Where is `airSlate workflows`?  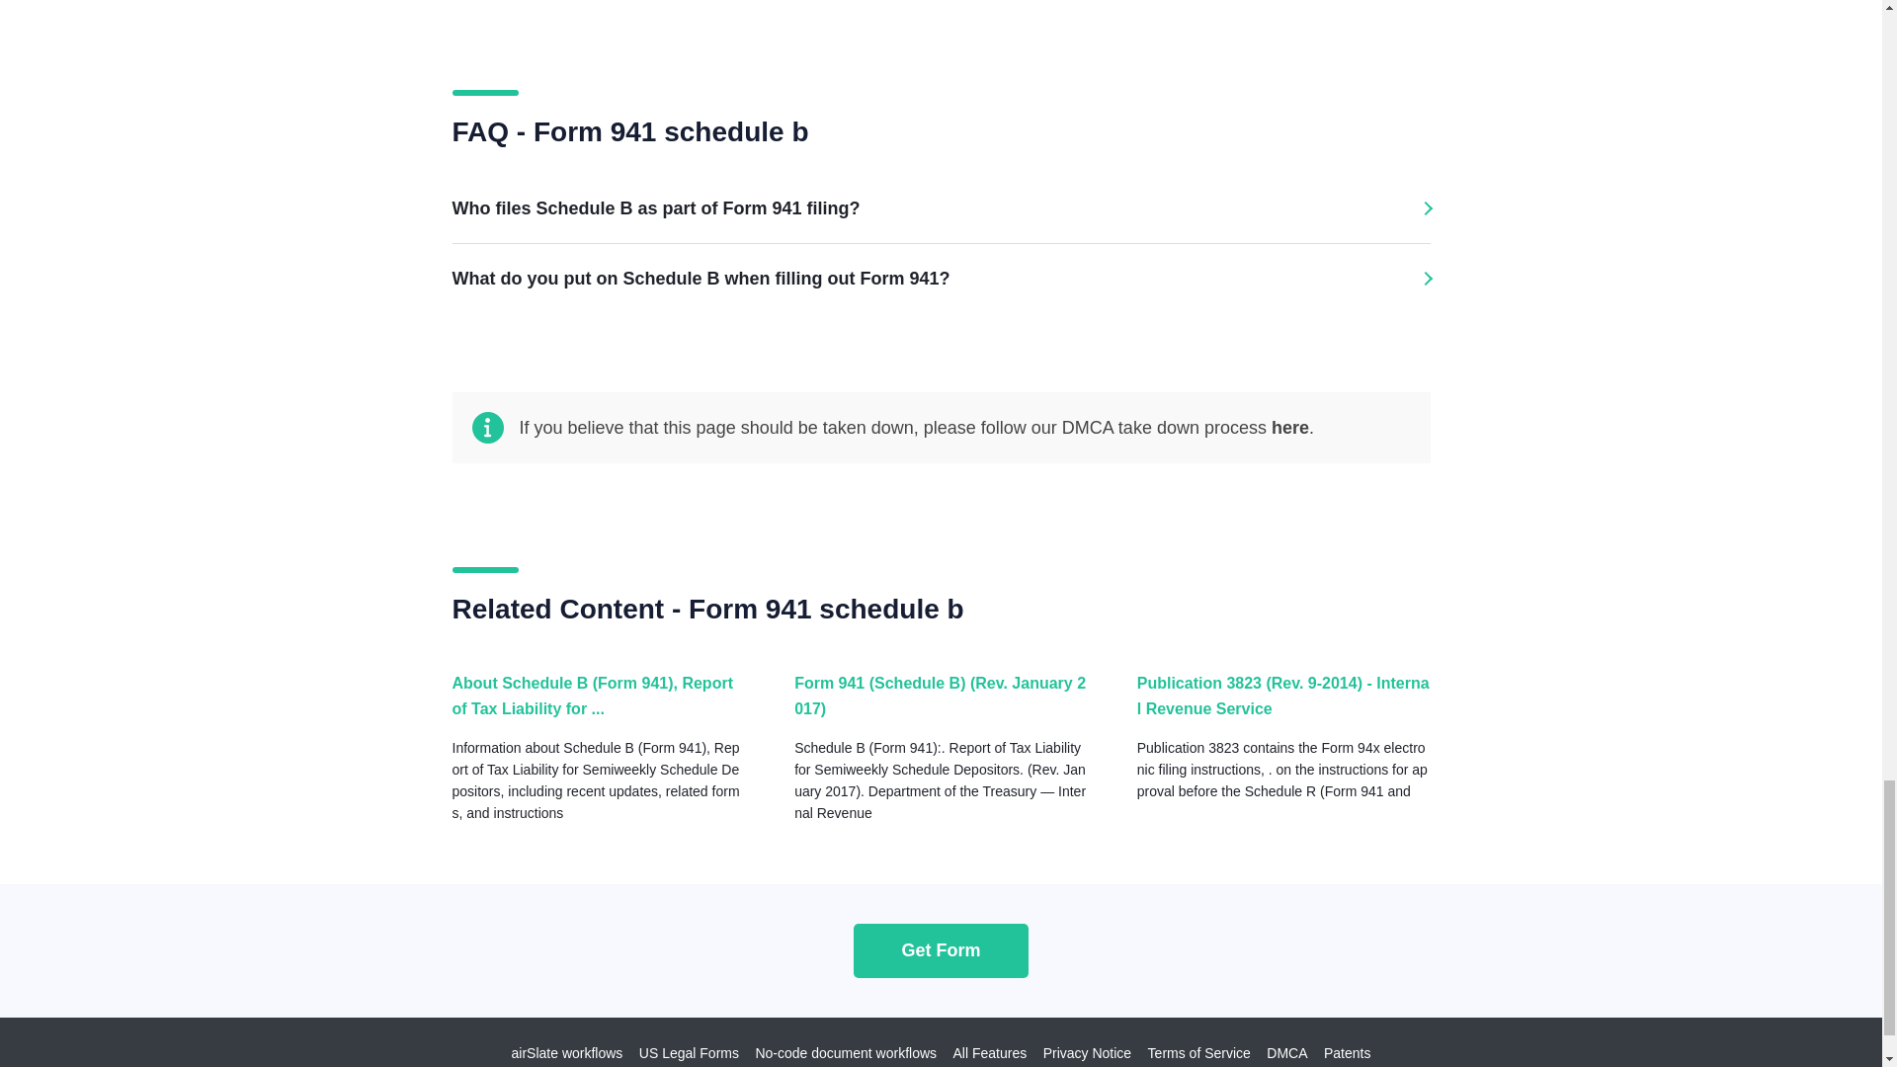 airSlate workflows is located at coordinates (567, 1053).